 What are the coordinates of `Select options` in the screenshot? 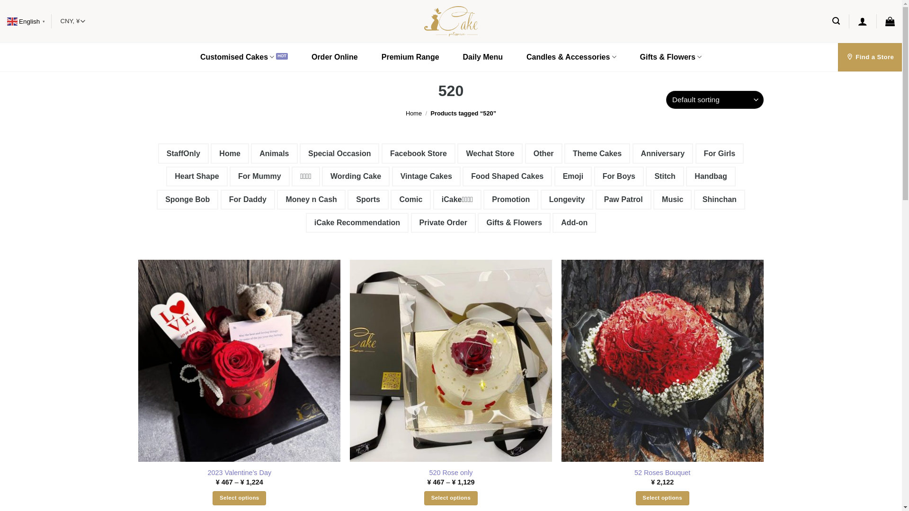 It's located at (240, 498).